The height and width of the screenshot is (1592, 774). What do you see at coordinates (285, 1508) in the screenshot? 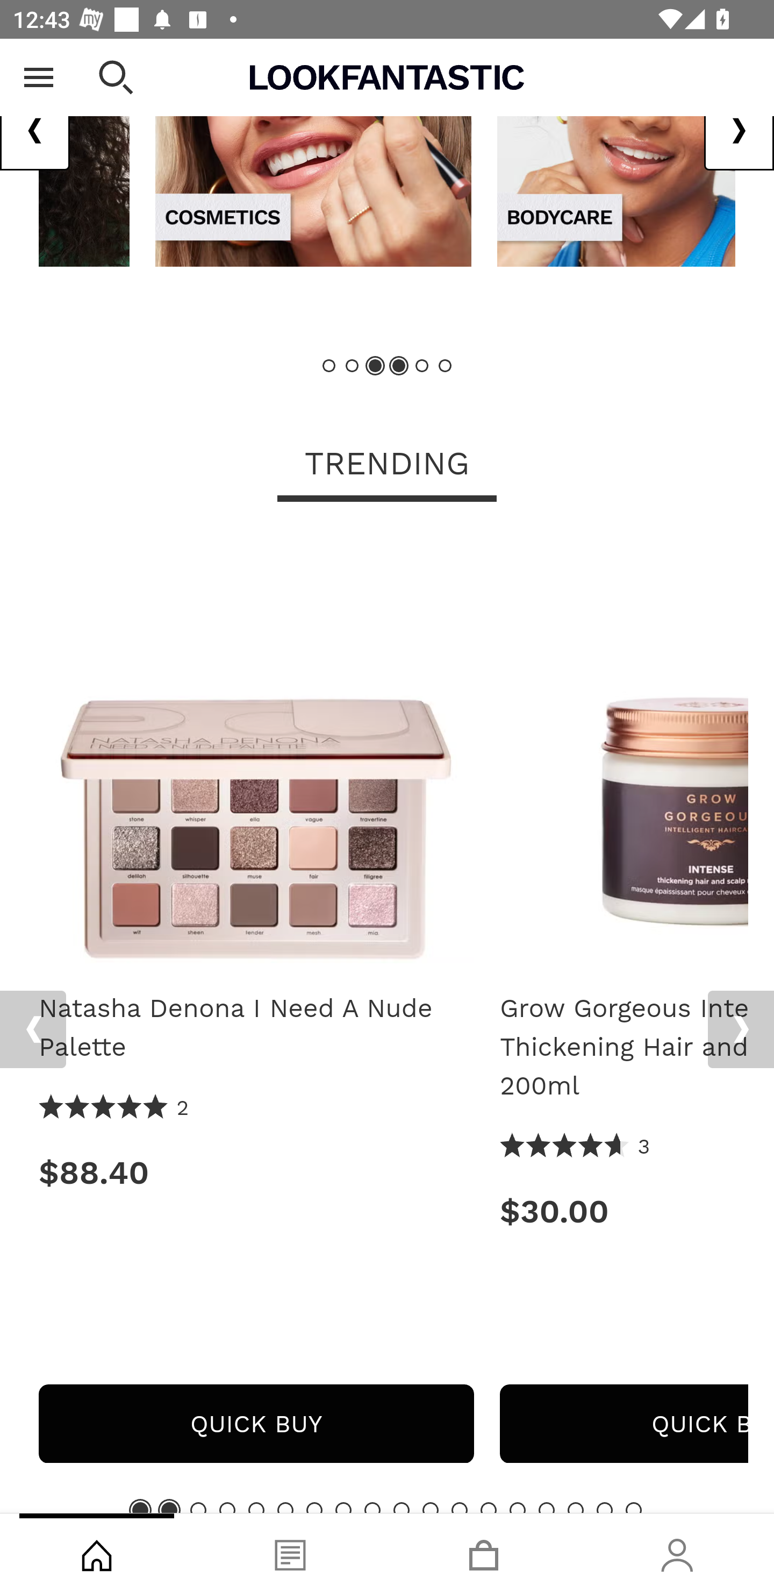
I see `Slide 6` at bounding box center [285, 1508].